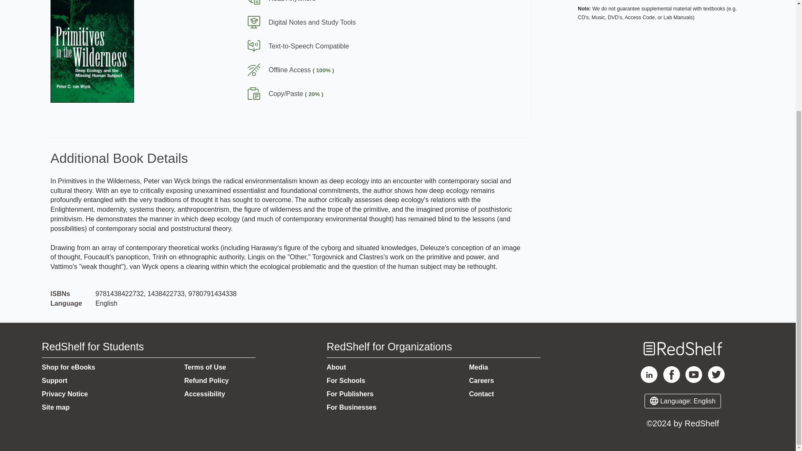 The height and width of the screenshot is (451, 802). What do you see at coordinates (371, 53) in the screenshot?
I see `Digital Book Features` at bounding box center [371, 53].